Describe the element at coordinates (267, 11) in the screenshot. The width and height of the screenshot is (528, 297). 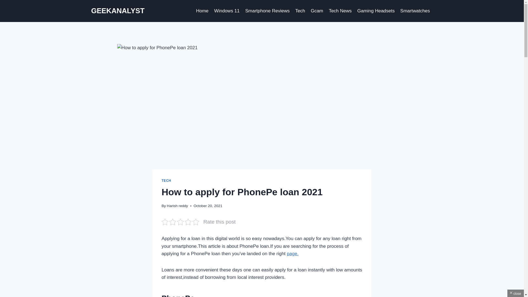
I see `Smartphone Reviews` at that location.